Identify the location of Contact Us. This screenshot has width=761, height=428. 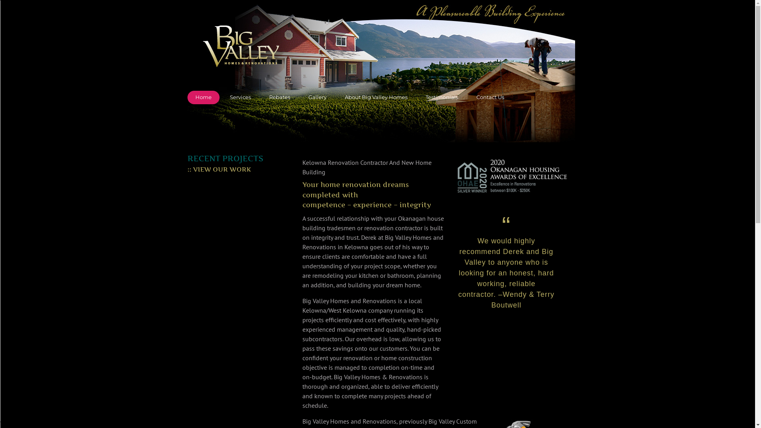
(490, 97).